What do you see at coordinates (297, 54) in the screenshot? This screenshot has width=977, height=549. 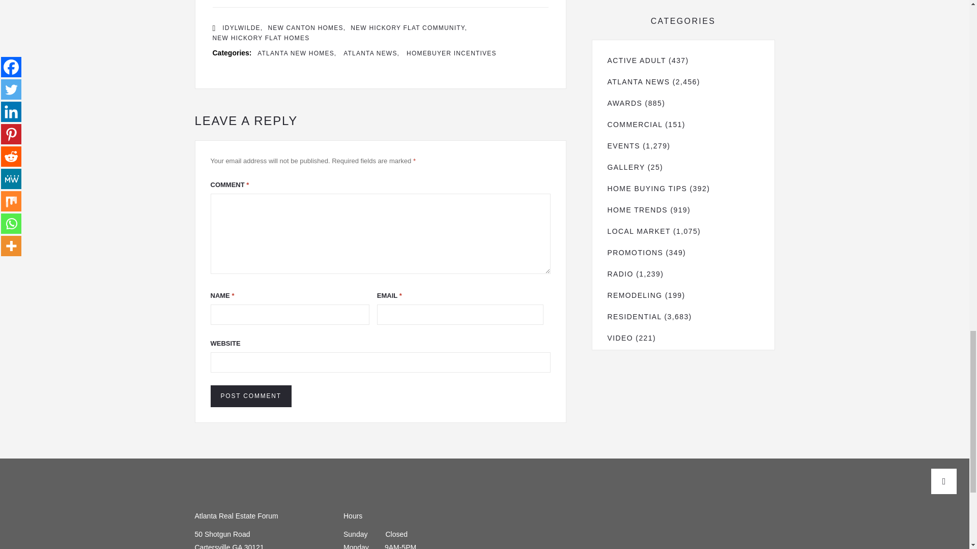 I see `ATLANTA NEW HOMES` at bounding box center [297, 54].